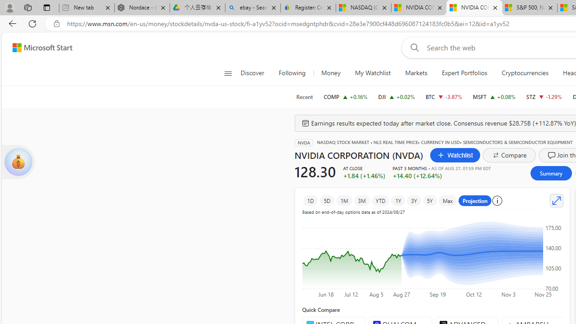  Describe the element at coordinates (86, 8) in the screenshot. I see `New tab - Sleeping` at that location.